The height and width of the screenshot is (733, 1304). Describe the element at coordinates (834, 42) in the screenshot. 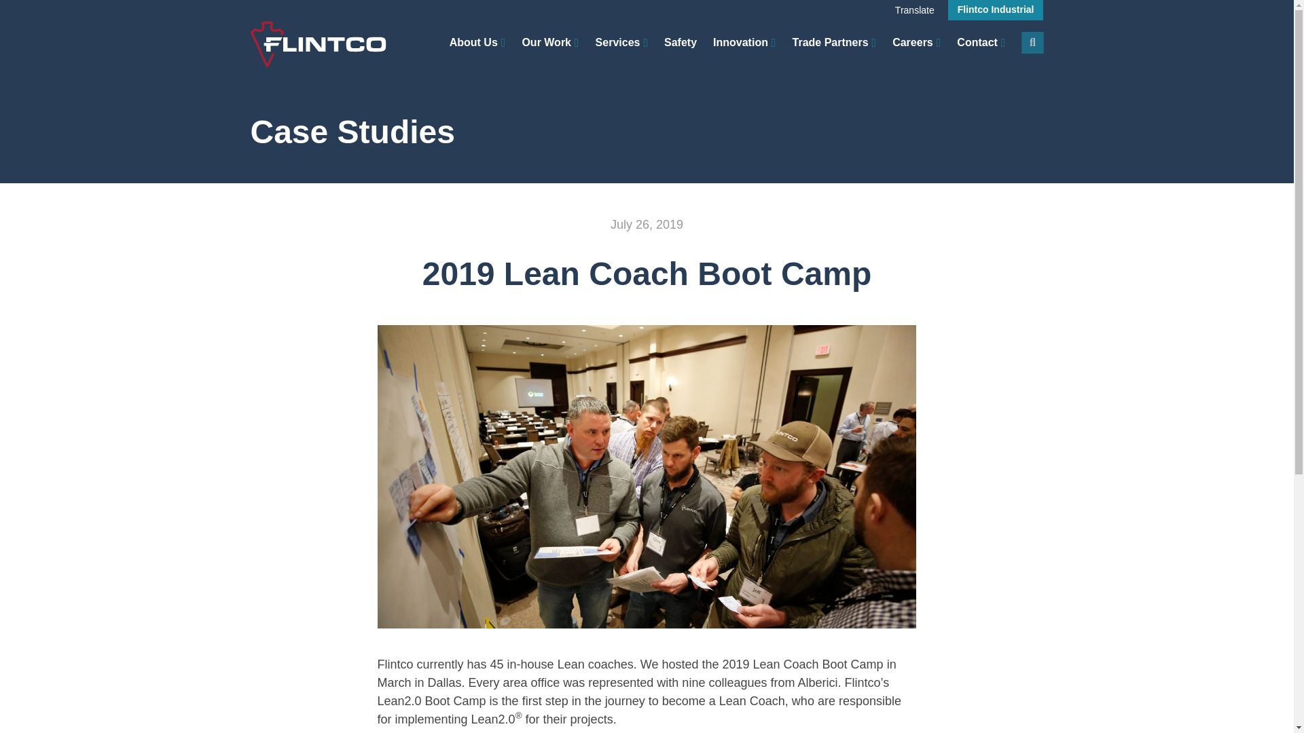

I see `Trade Partners` at that location.